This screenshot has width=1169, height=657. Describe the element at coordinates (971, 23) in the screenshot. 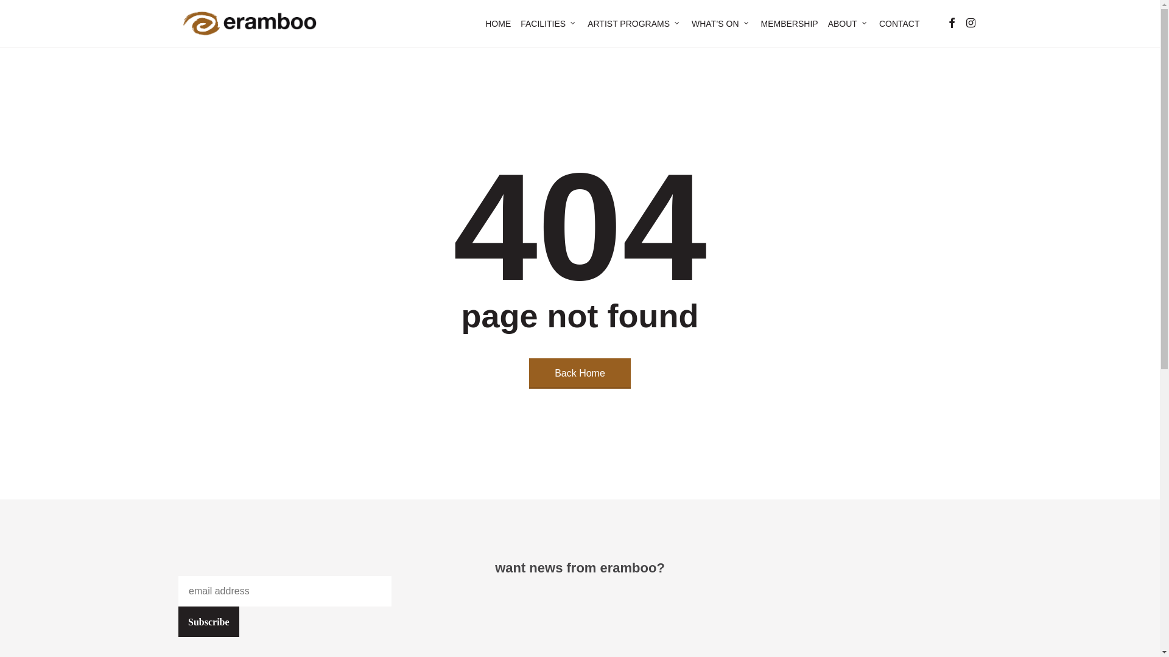

I see `INSTAGRAM` at that location.